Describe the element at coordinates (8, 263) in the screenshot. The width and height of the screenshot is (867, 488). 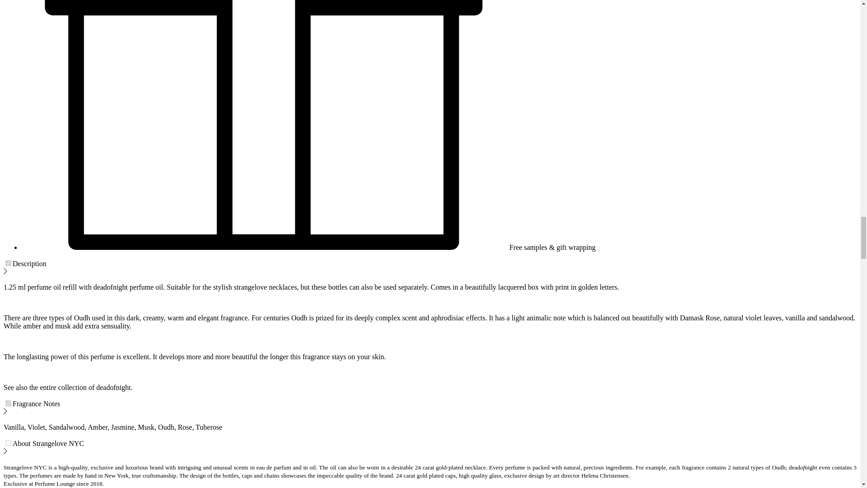
I see `on` at that location.